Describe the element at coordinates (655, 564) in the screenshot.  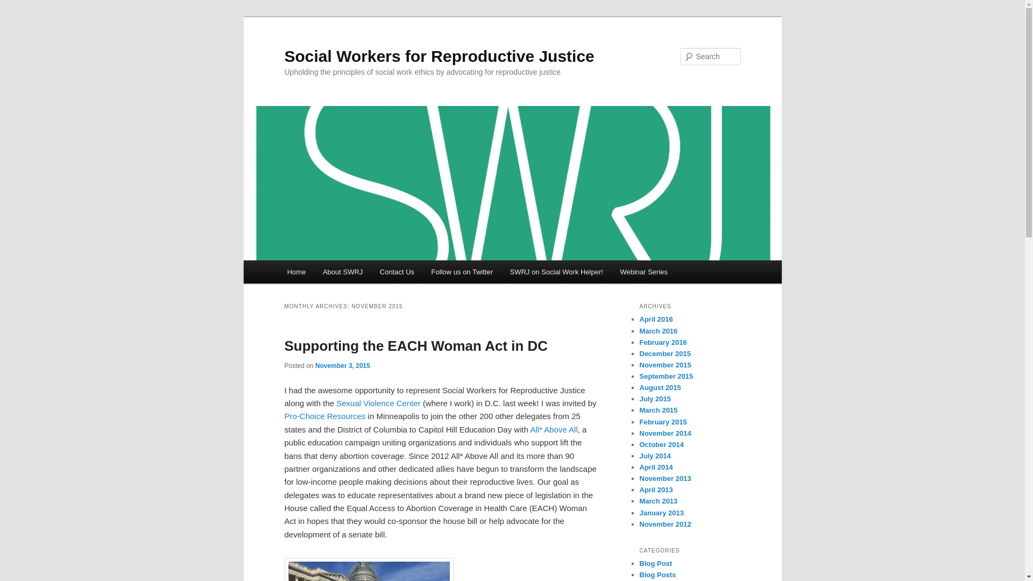
I see `Blog Post` at that location.